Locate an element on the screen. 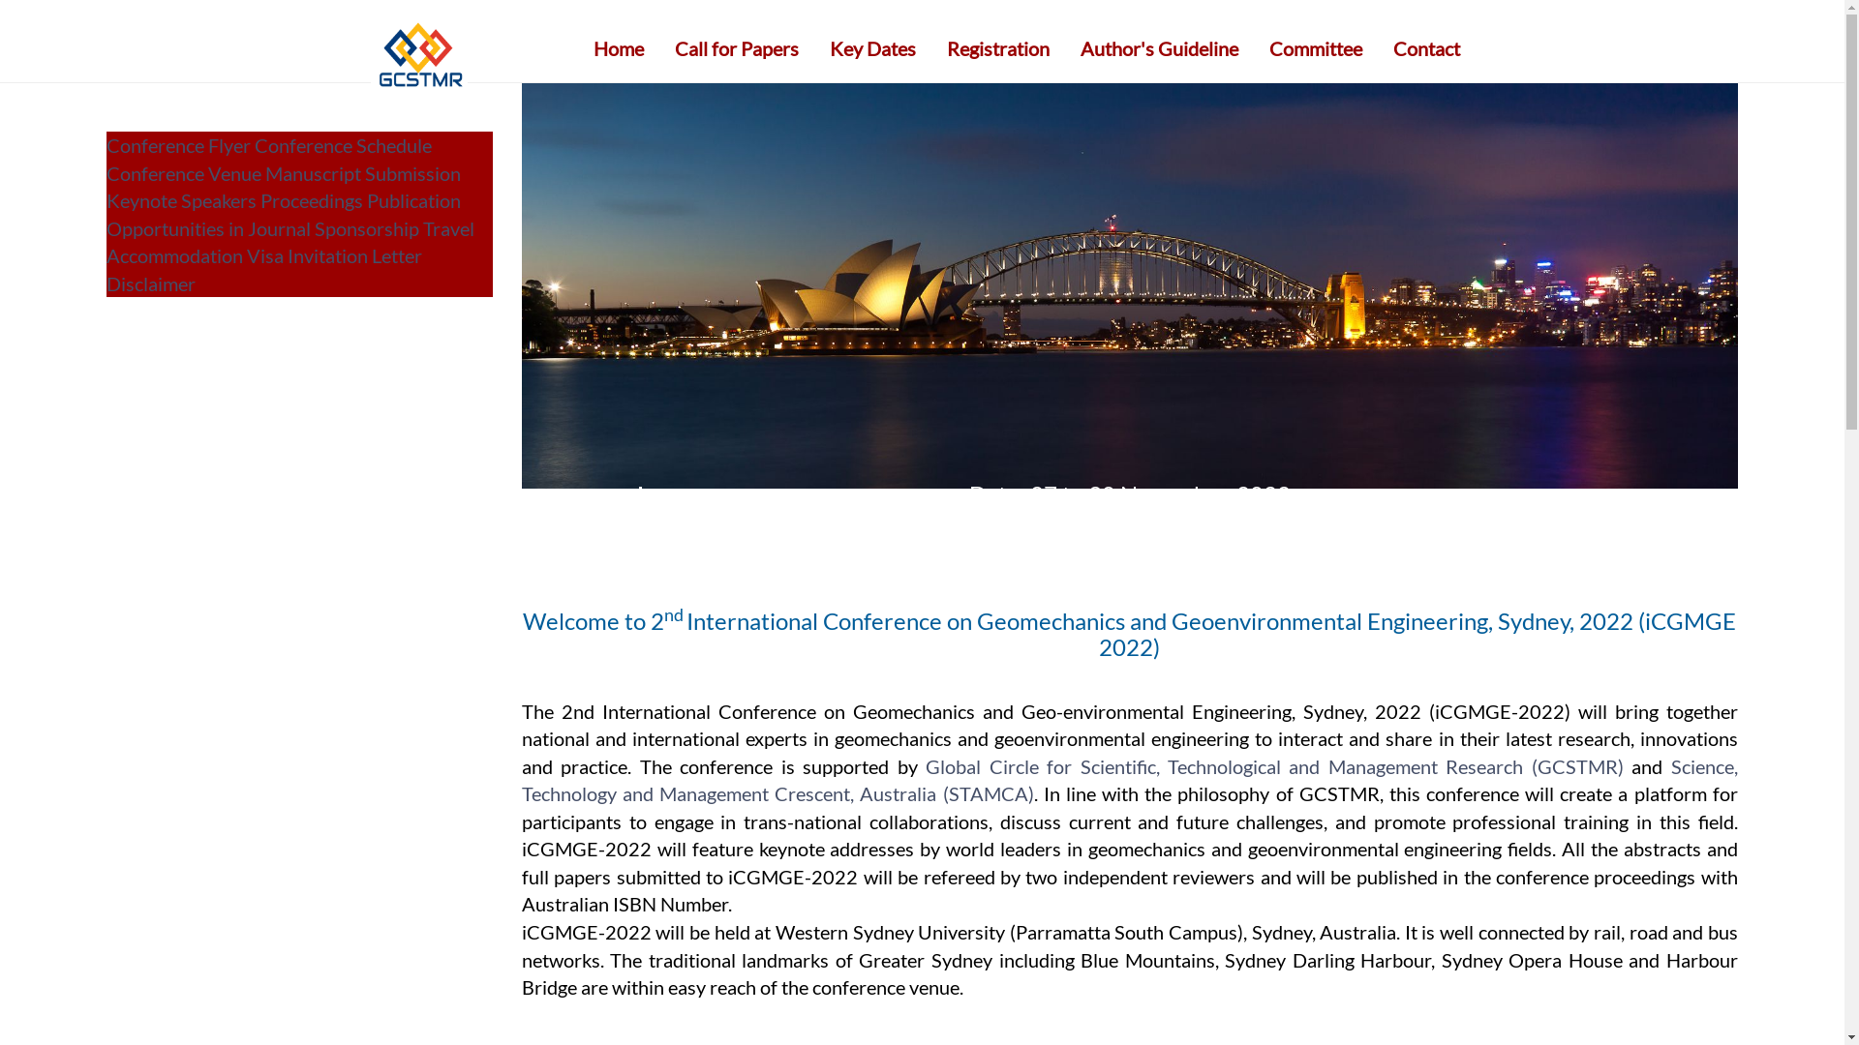 This screenshot has width=1859, height=1045. Travel is located at coordinates (448, 228).